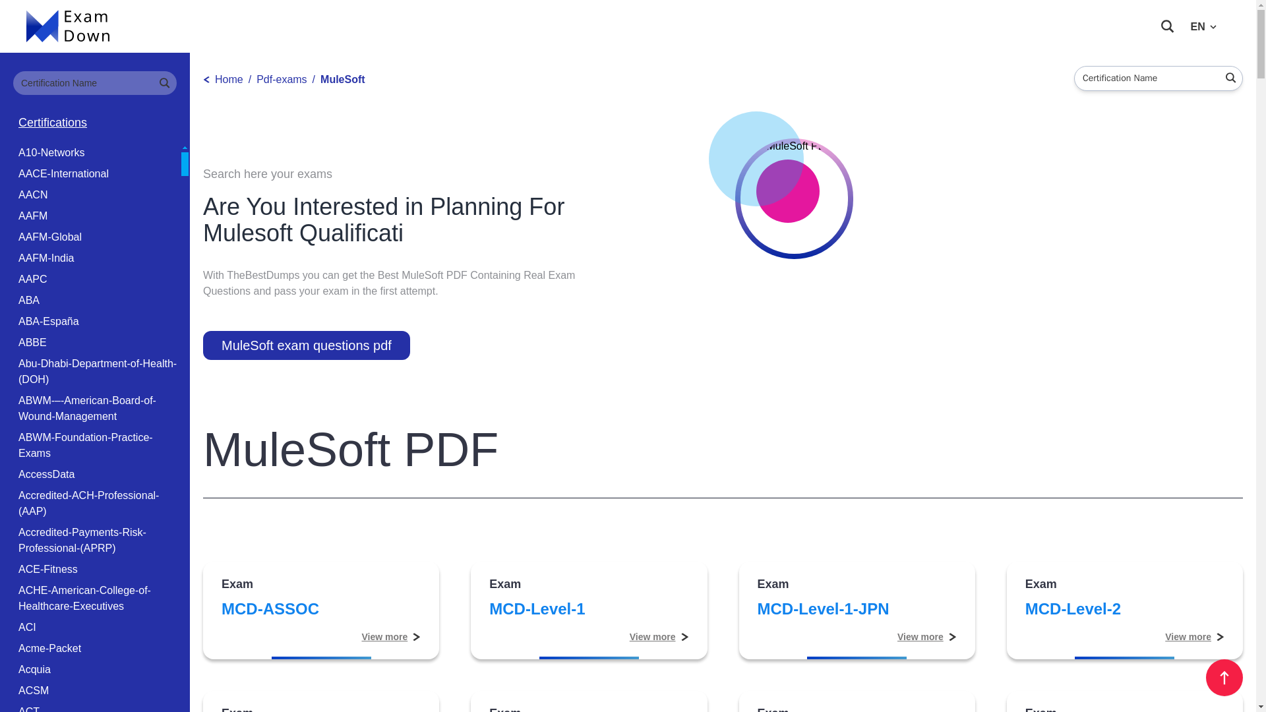  I want to click on Examdown, so click(69, 26).